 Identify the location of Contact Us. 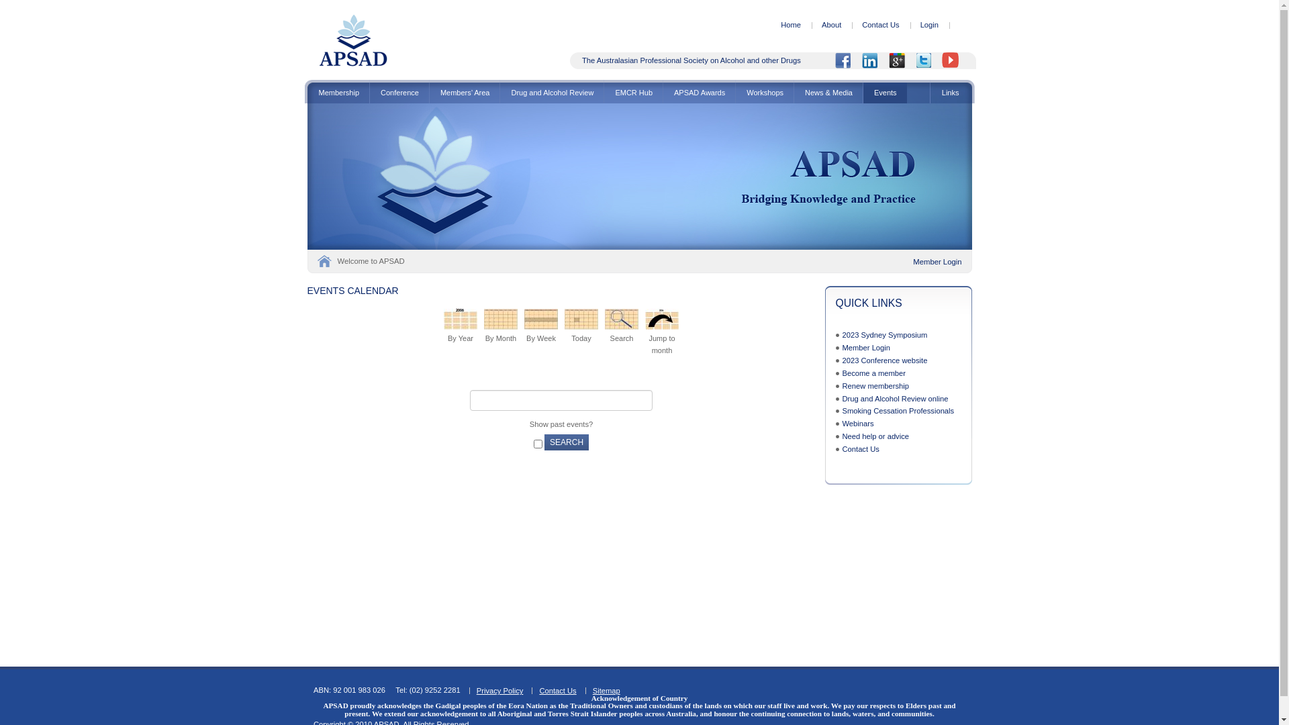
(881, 26).